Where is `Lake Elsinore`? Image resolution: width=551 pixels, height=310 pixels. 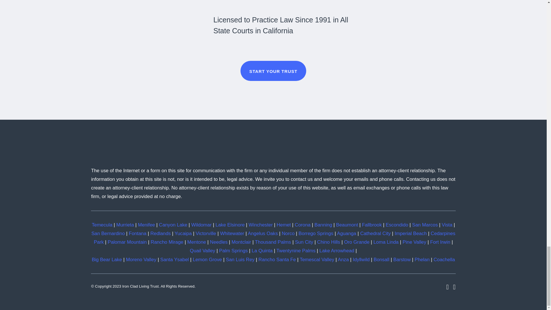
Lake Elsinore is located at coordinates (230, 225).